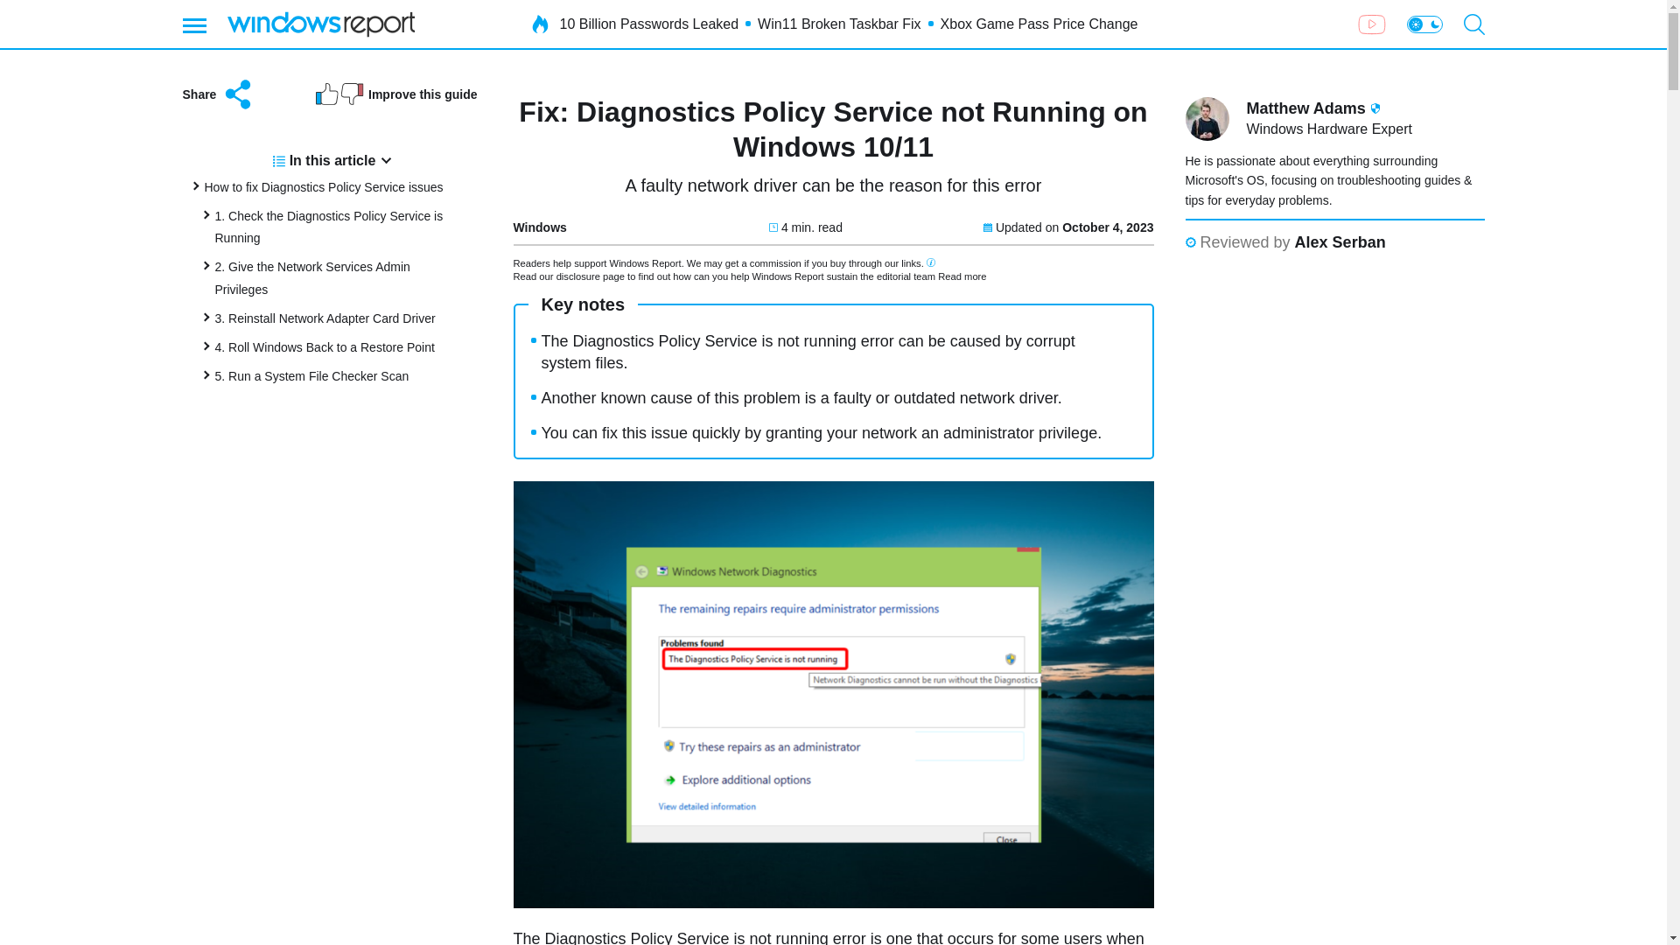  Describe the element at coordinates (649, 24) in the screenshot. I see `10 Billion Passwords Leaked` at that location.